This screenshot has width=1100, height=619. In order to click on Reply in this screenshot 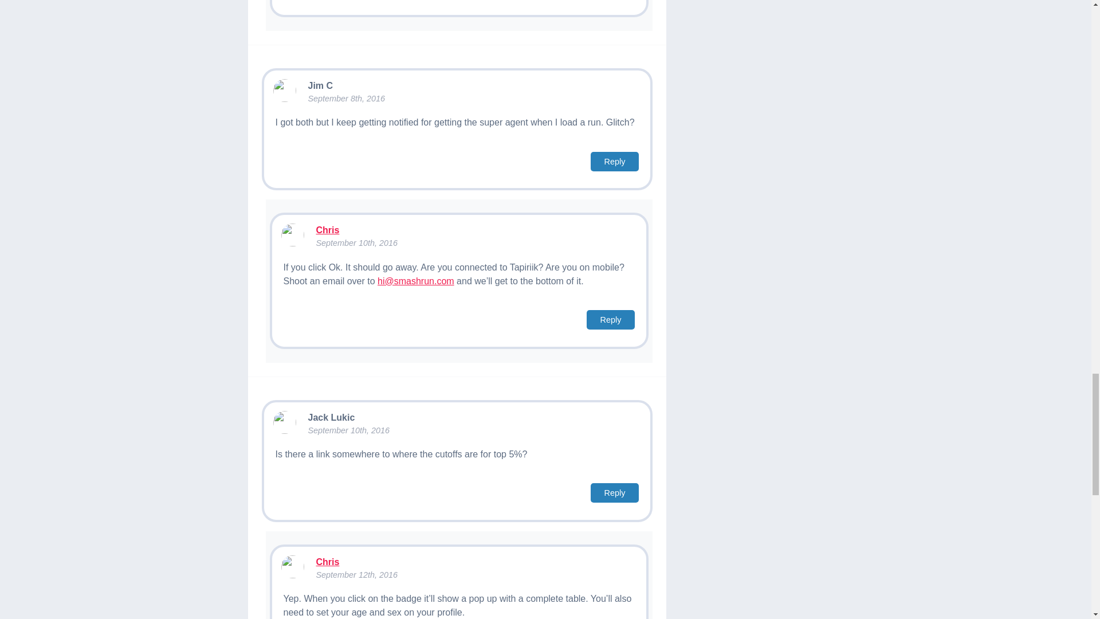, I will do `click(615, 162)`.